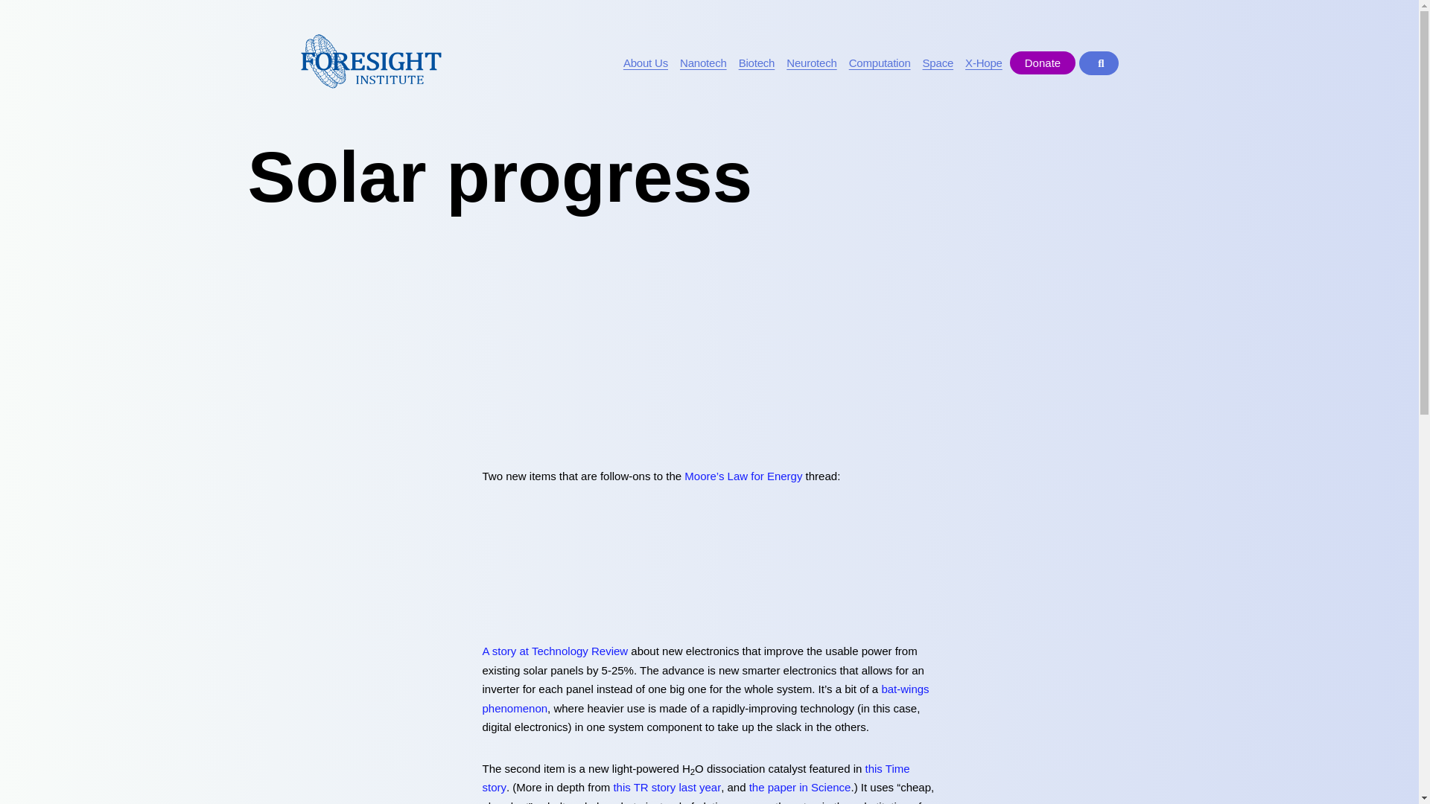  What do you see at coordinates (703, 63) in the screenshot?
I see `Nanotech` at bounding box center [703, 63].